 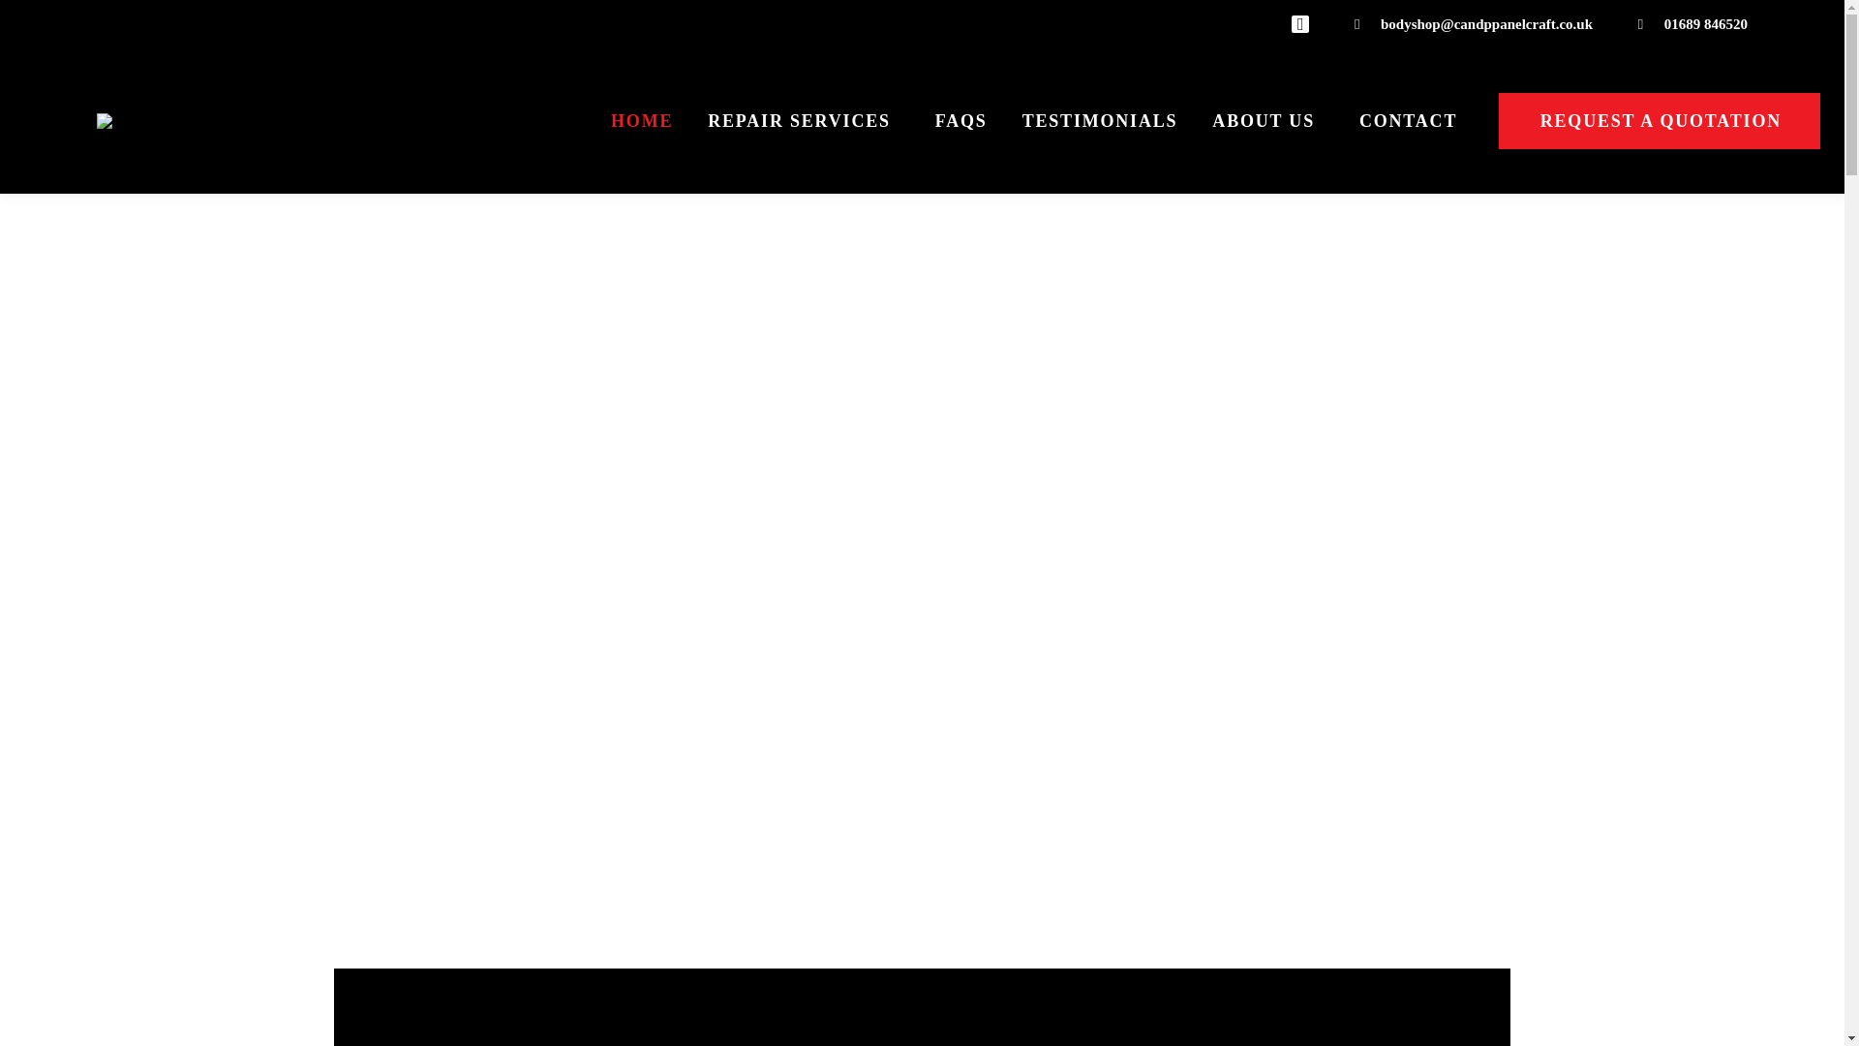 I want to click on ABOUT US, so click(x=1268, y=121).